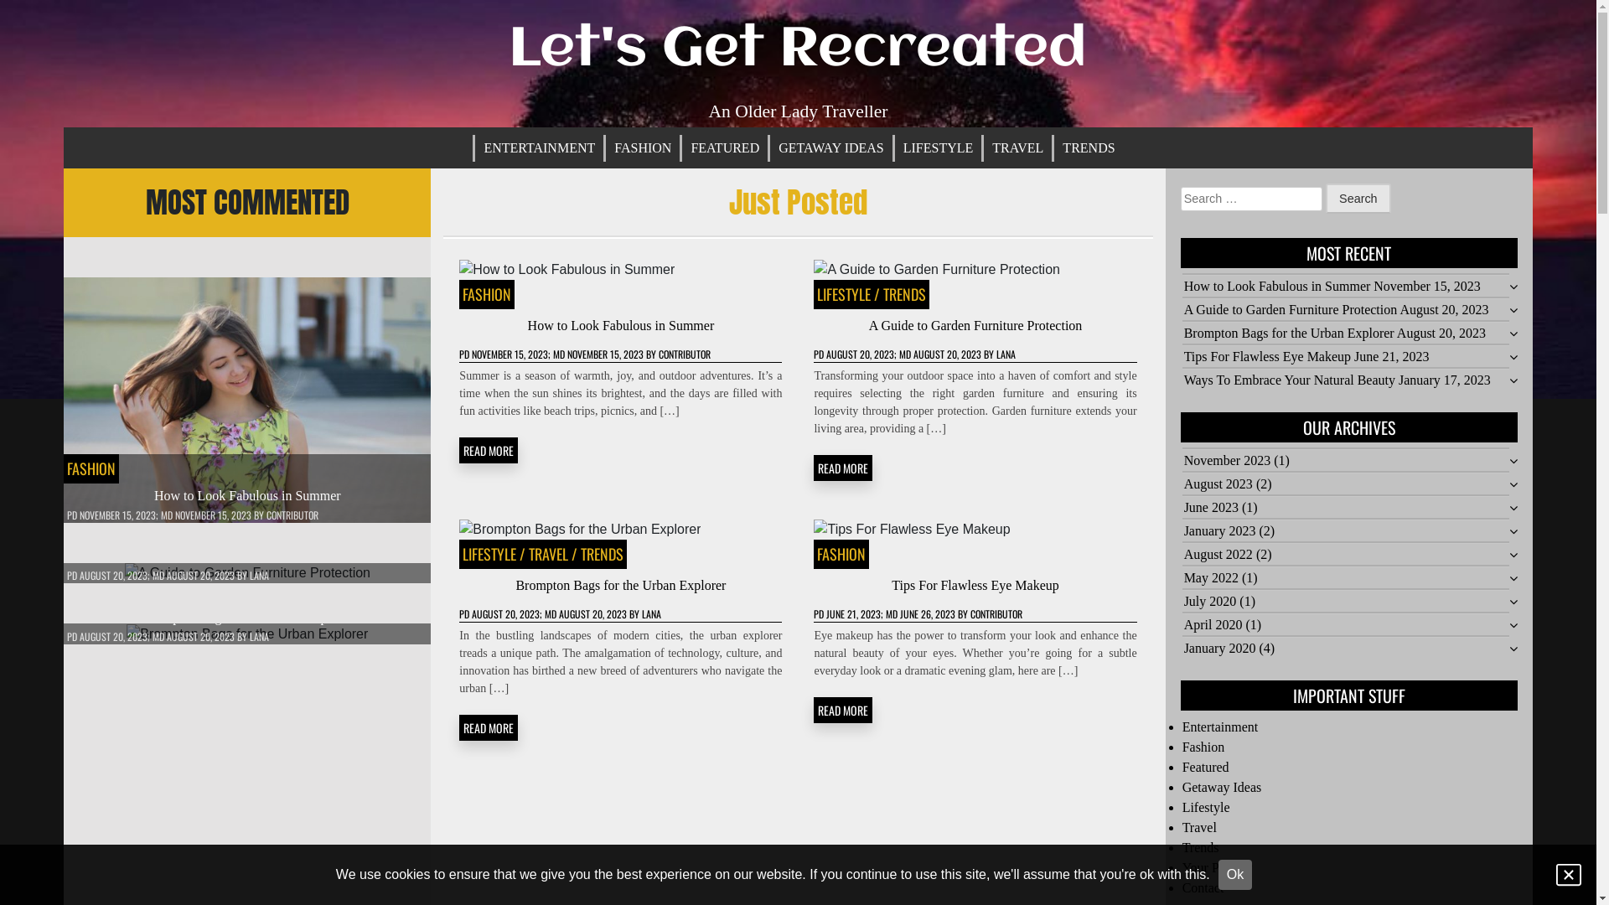 The width and height of the screenshot is (1609, 905). I want to click on READ MORE, so click(489, 727).